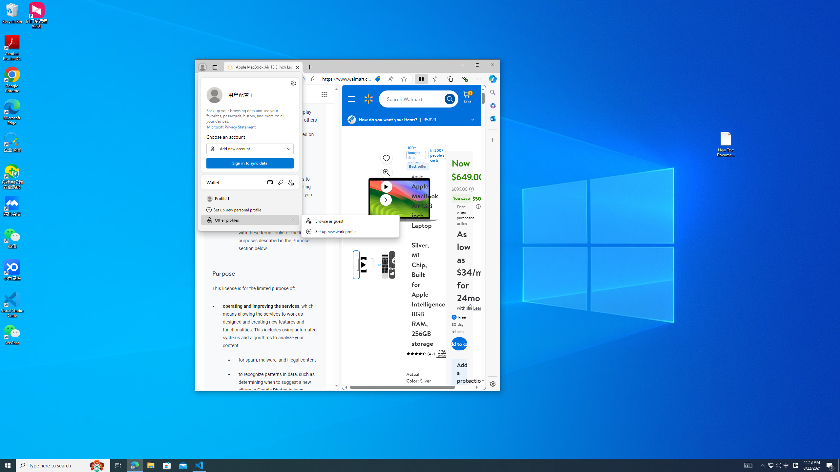 The width and height of the screenshot is (840, 472). What do you see at coordinates (775, 465) in the screenshot?
I see `User Promoted Notification Area` at bounding box center [775, 465].